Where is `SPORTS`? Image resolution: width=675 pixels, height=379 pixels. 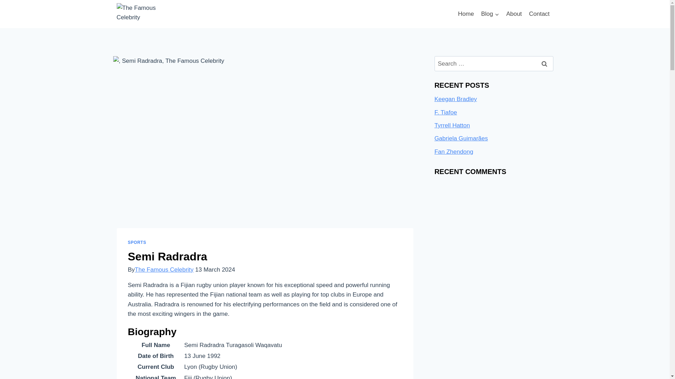
SPORTS is located at coordinates (137, 242).